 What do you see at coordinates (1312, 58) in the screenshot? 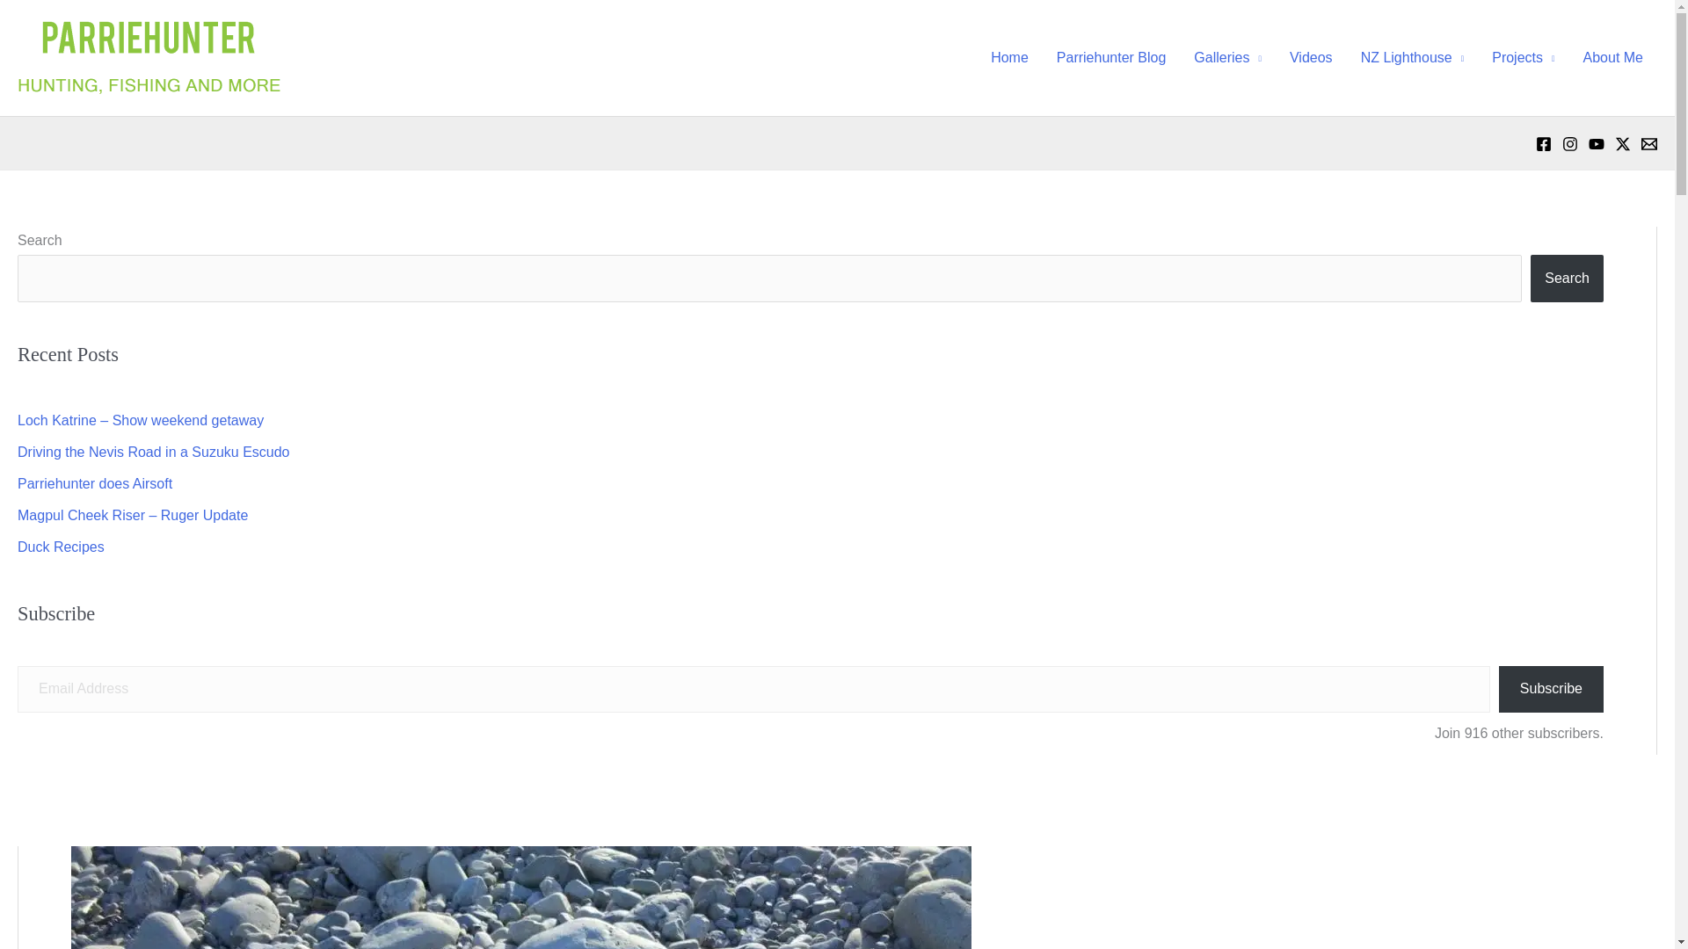
I see `Videos` at bounding box center [1312, 58].